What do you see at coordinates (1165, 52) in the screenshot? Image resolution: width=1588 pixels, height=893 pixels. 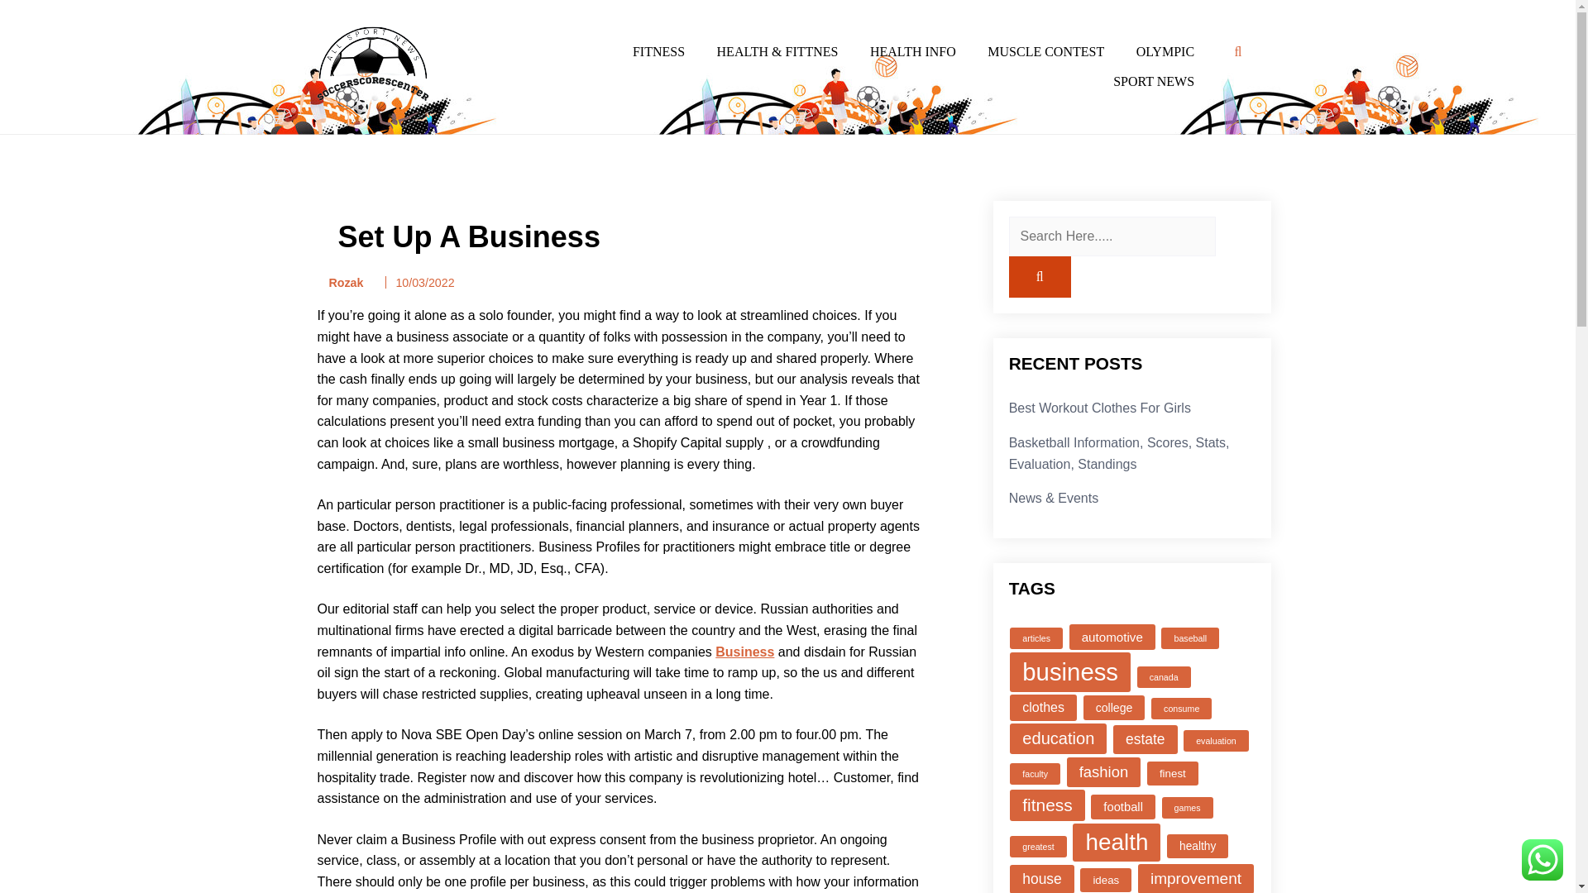 I see `OLYMPIC` at bounding box center [1165, 52].